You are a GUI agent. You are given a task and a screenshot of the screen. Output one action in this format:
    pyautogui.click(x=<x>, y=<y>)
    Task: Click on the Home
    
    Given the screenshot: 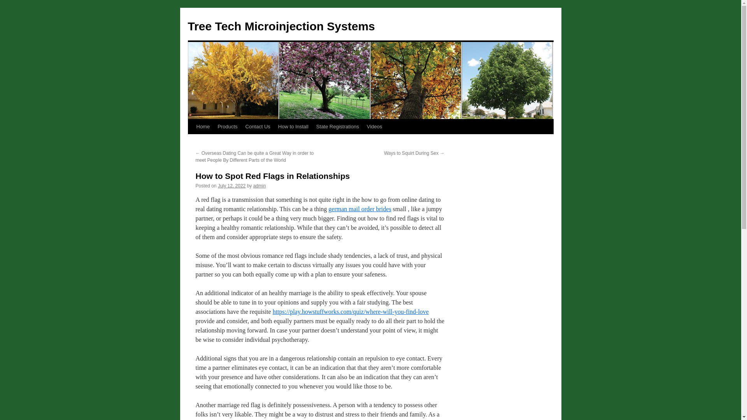 What is the action you would take?
    pyautogui.click(x=203, y=126)
    